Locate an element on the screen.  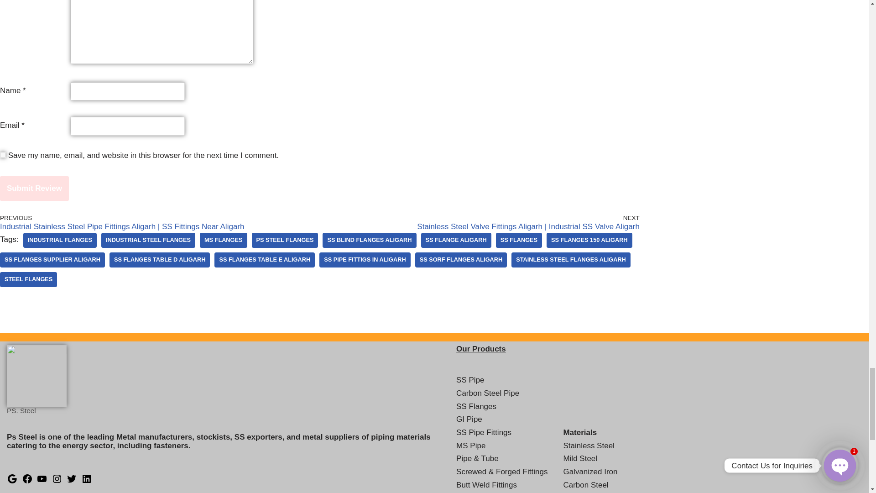
Industrial Steel Flanges is located at coordinates (148, 240).